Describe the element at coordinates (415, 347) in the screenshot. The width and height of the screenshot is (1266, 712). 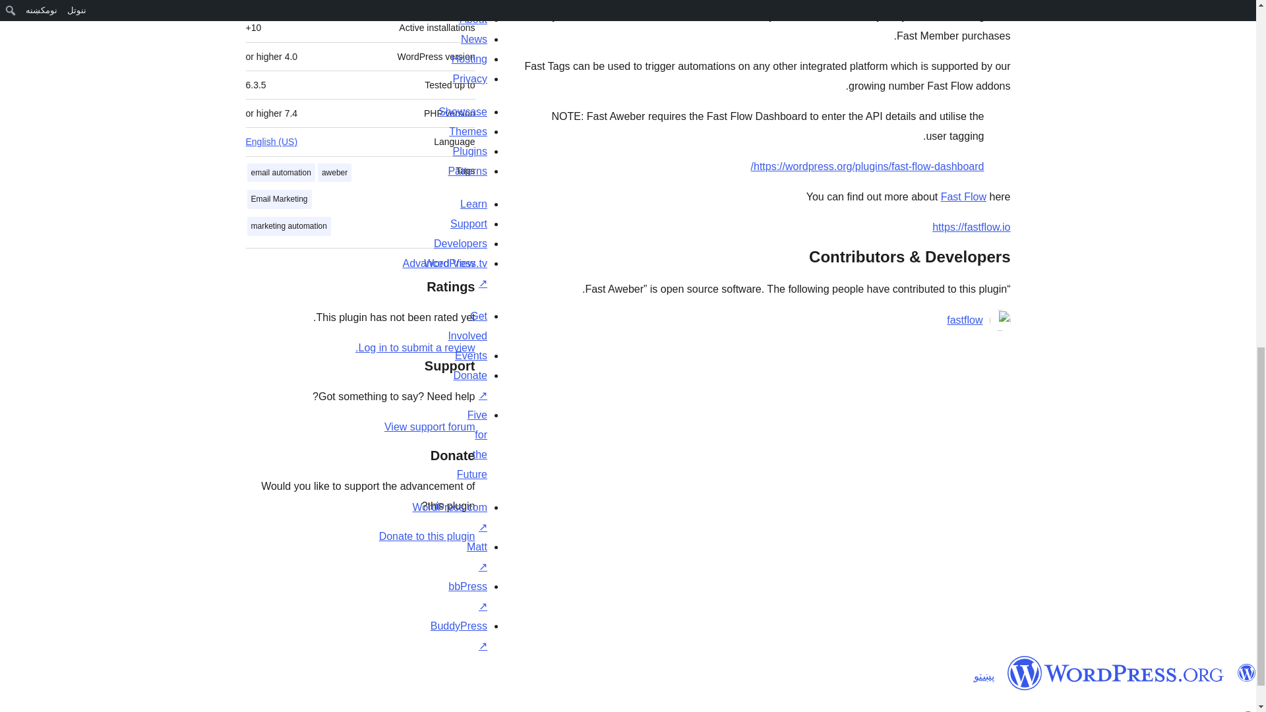
I see `Log in to WordPress.org` at that location.